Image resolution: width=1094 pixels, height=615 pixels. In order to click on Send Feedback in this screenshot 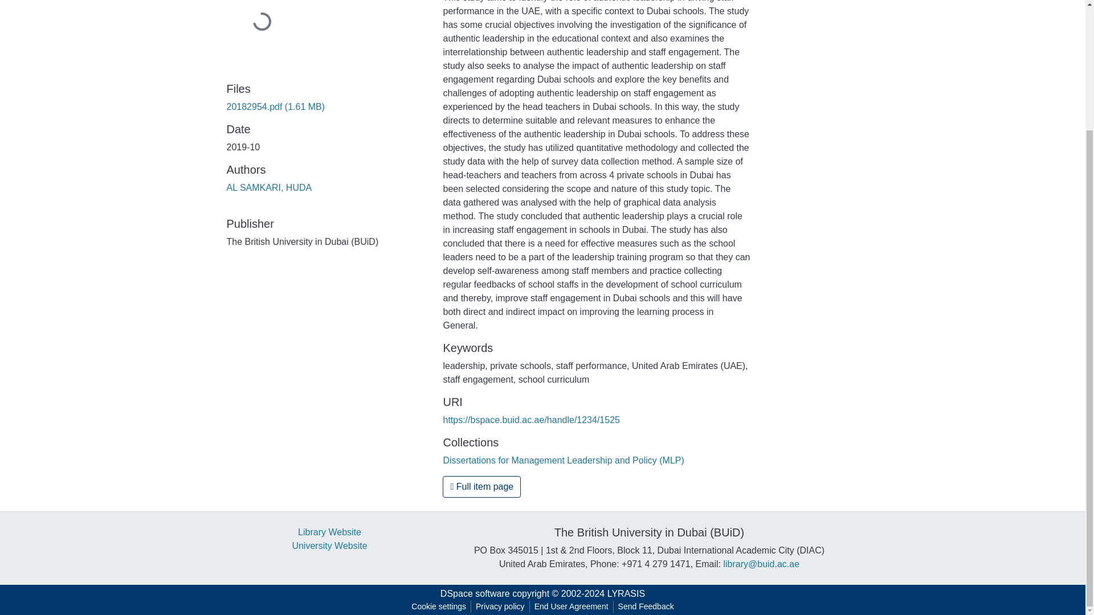, I will do `click(646, 606)`.